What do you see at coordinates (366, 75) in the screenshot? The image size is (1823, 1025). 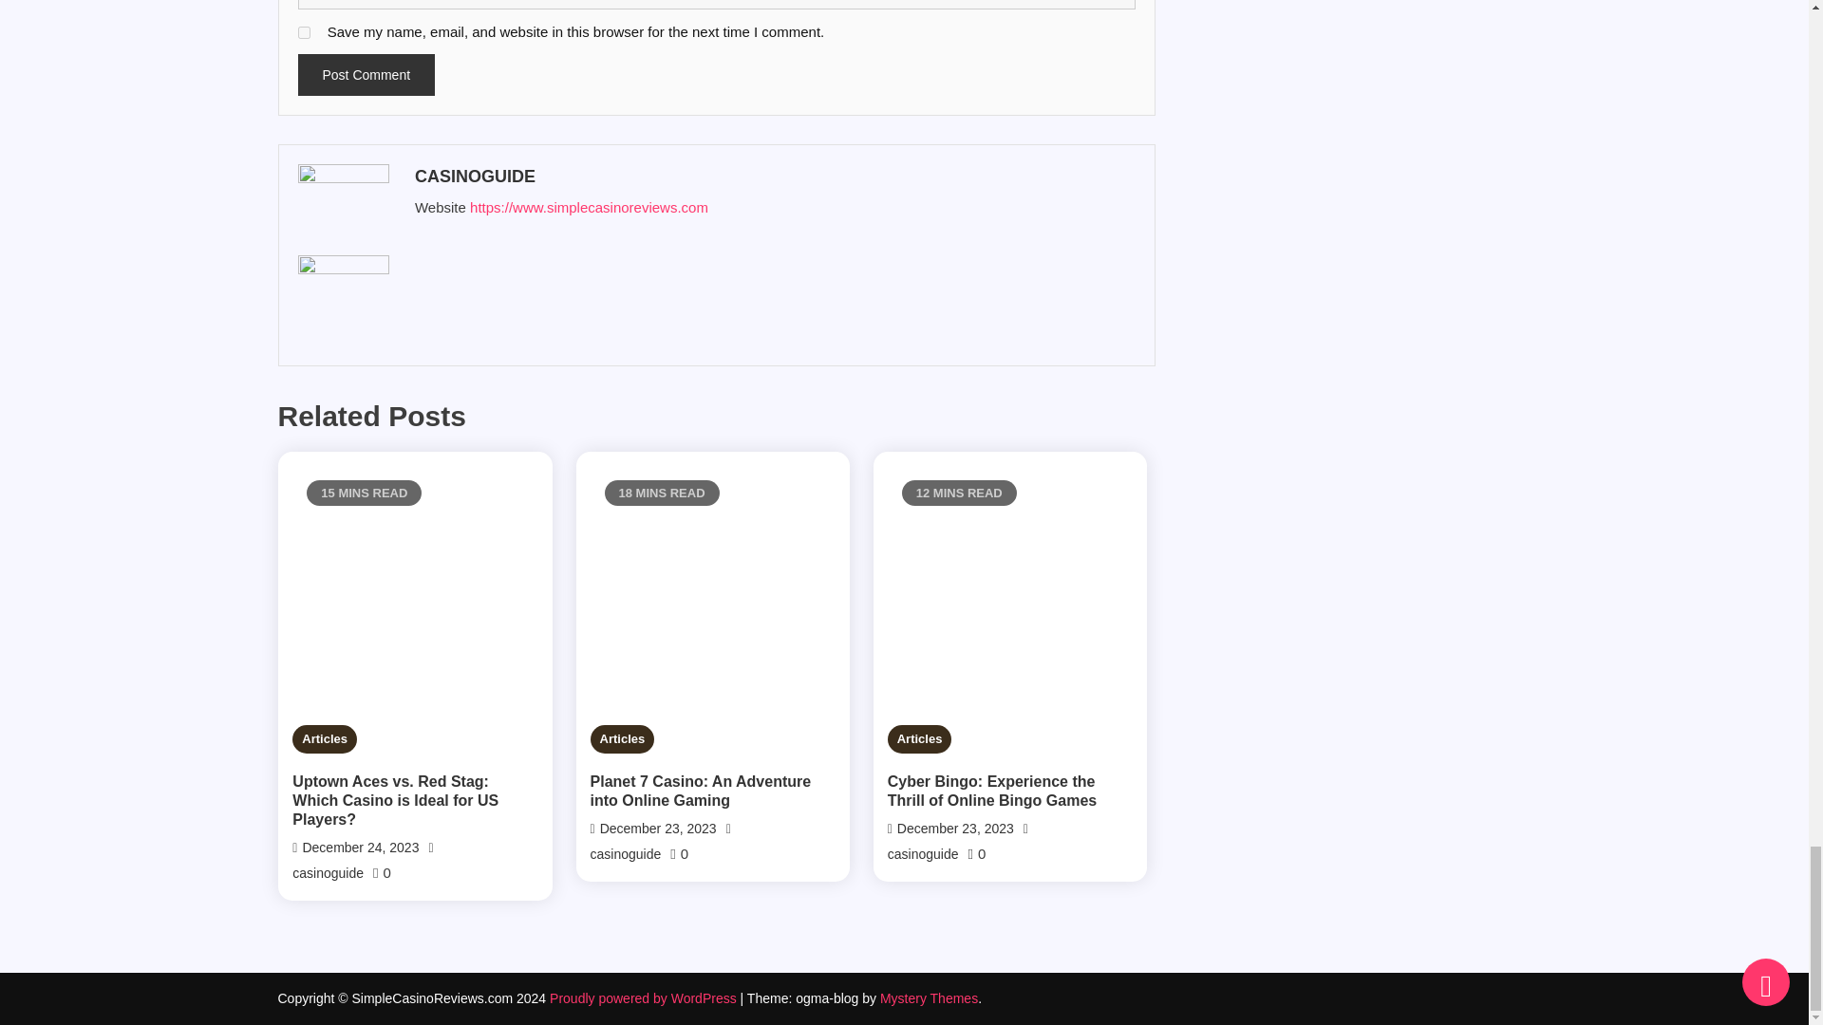 I see `Post Comment` at bounding box center [366, 75].